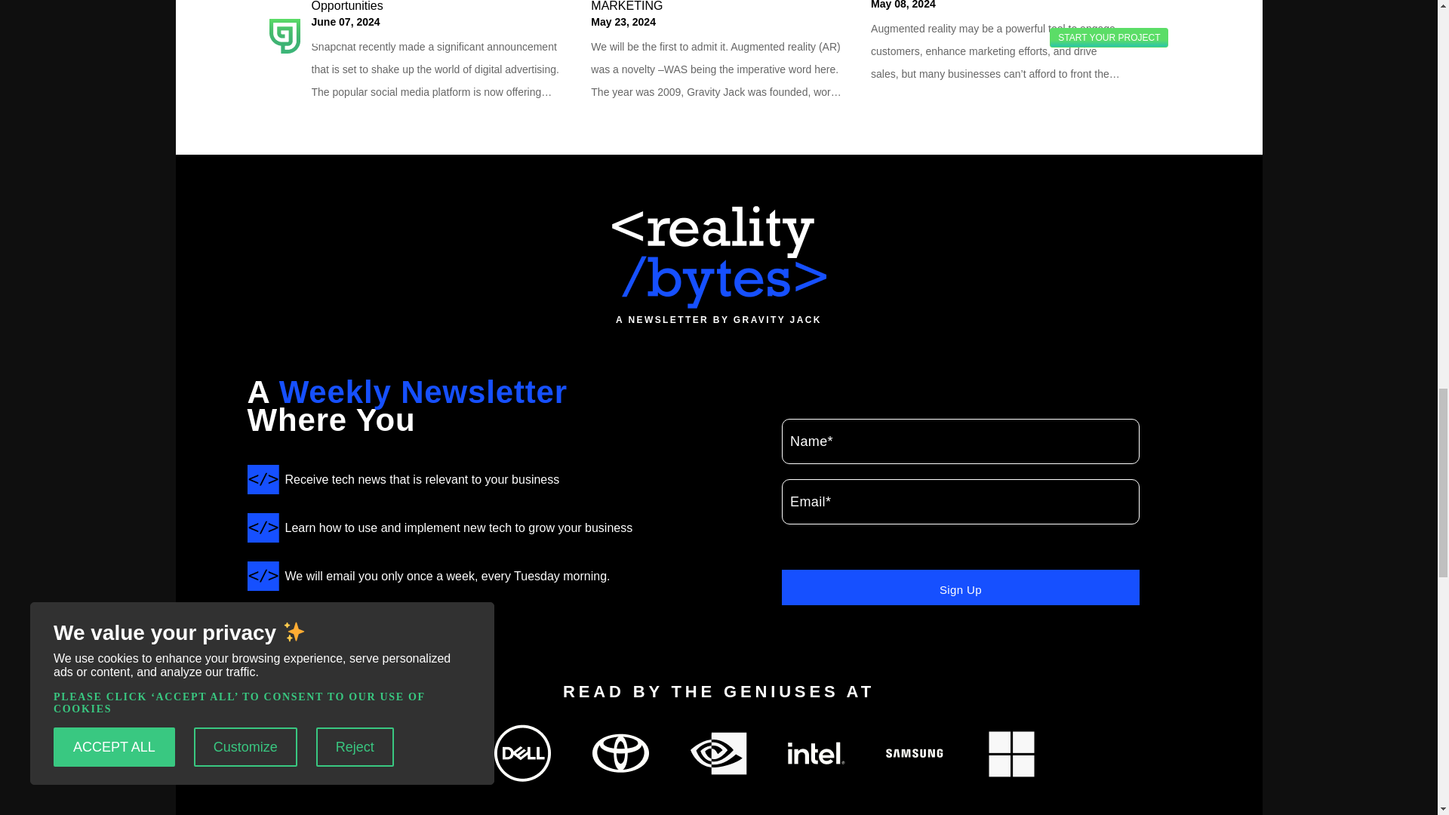 This screenshot has width=1449, height=815. Describe the element at coordinates (960, 587) in the screenshot. I see `Sign Up` at that location.